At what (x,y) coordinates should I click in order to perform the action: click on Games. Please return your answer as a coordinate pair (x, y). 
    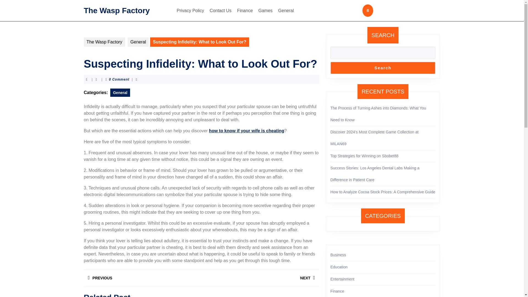
    Looking at the image, I should click on (266, 10).